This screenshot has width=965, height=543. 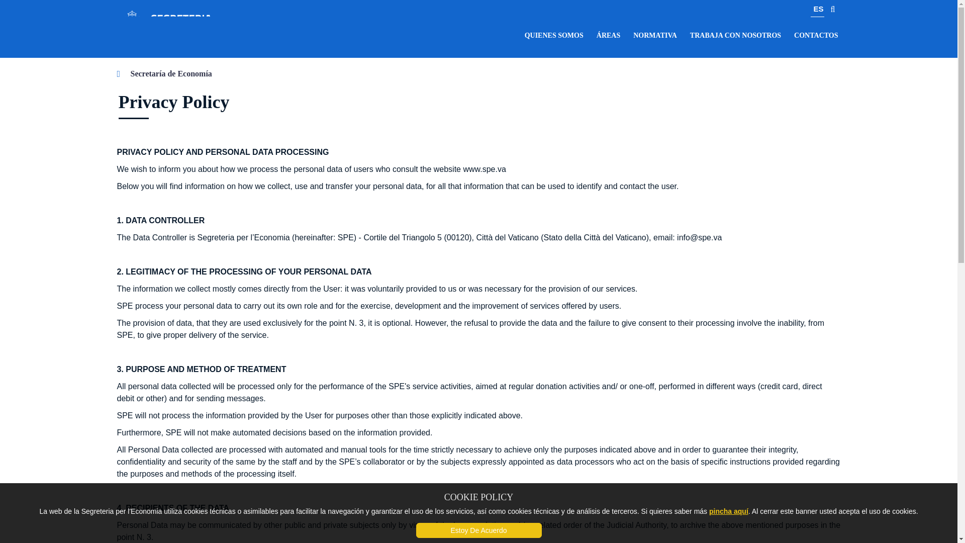 What do you see at coordinates (554, 35) in the screenshot?
I see `QUIENES SOMOS` at bounding box center [554, 35].